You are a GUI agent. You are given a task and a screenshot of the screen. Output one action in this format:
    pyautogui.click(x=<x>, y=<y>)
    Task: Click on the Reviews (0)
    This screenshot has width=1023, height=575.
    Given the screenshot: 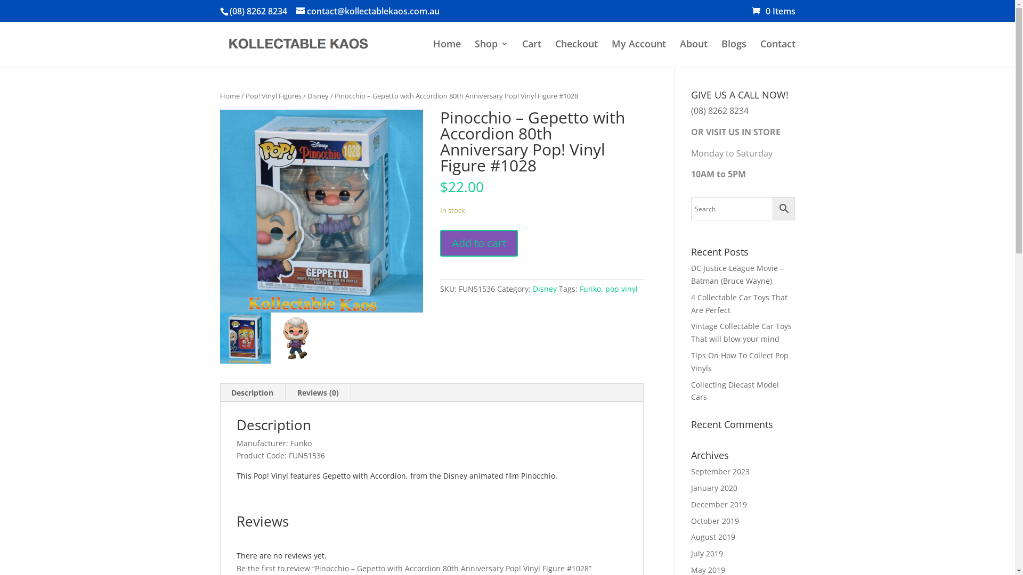 What is the action you would take?
    pyautogui.click(x=318, y=393)
    